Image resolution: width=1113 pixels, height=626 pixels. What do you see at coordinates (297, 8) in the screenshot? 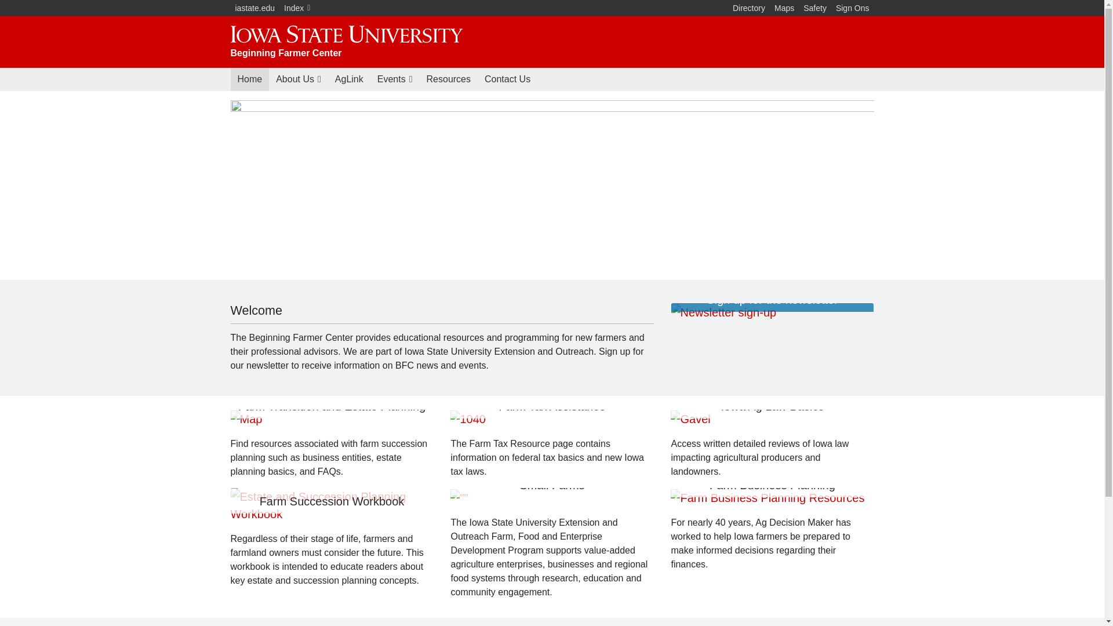
I see `Index` at bounding box center [297, 8].